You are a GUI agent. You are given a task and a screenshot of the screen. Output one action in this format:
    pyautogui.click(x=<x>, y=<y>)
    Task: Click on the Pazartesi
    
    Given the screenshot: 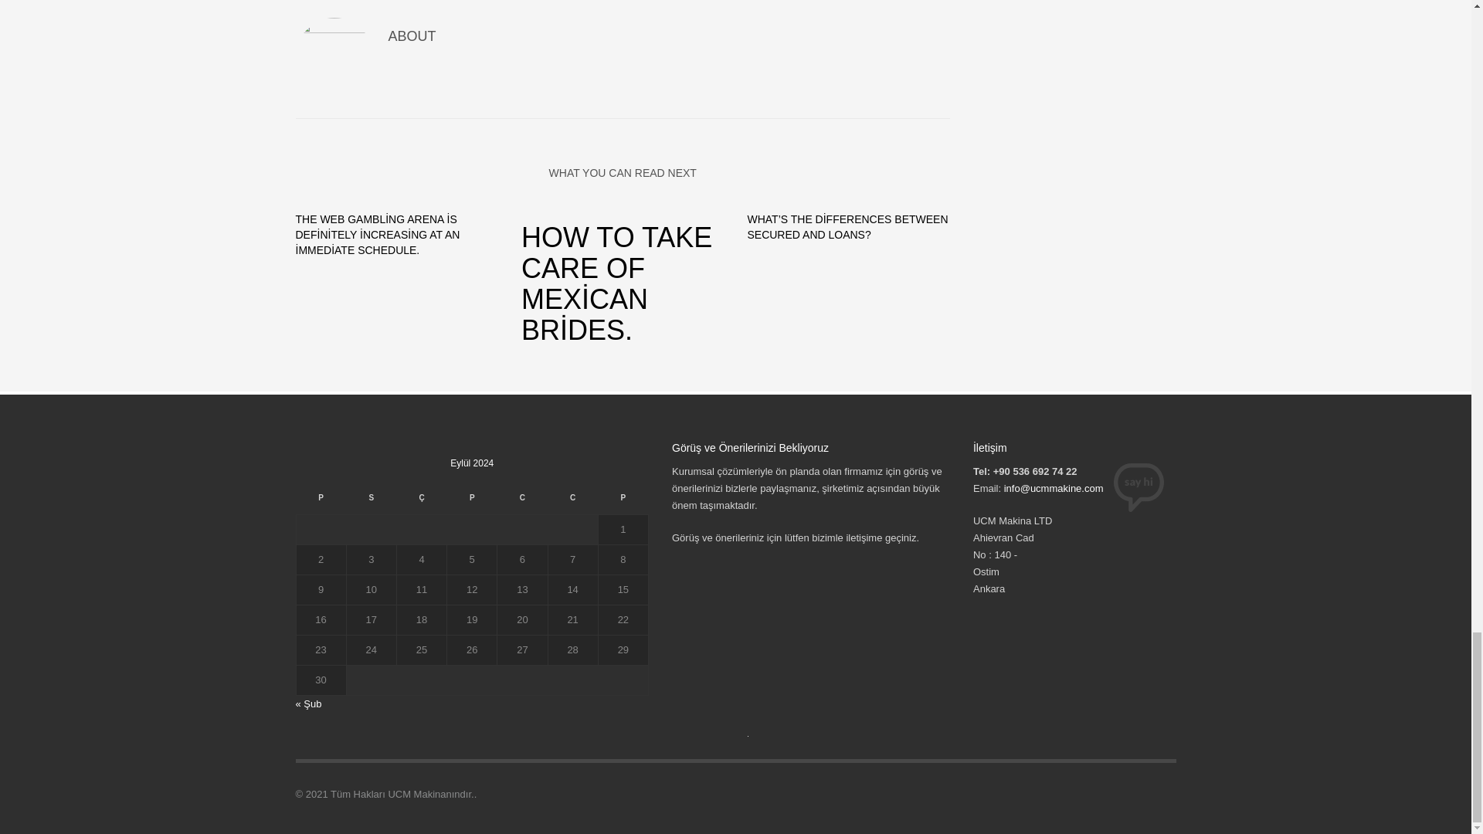 What is the action you would take?
    pyautogui.click(x=320, y=502)
    